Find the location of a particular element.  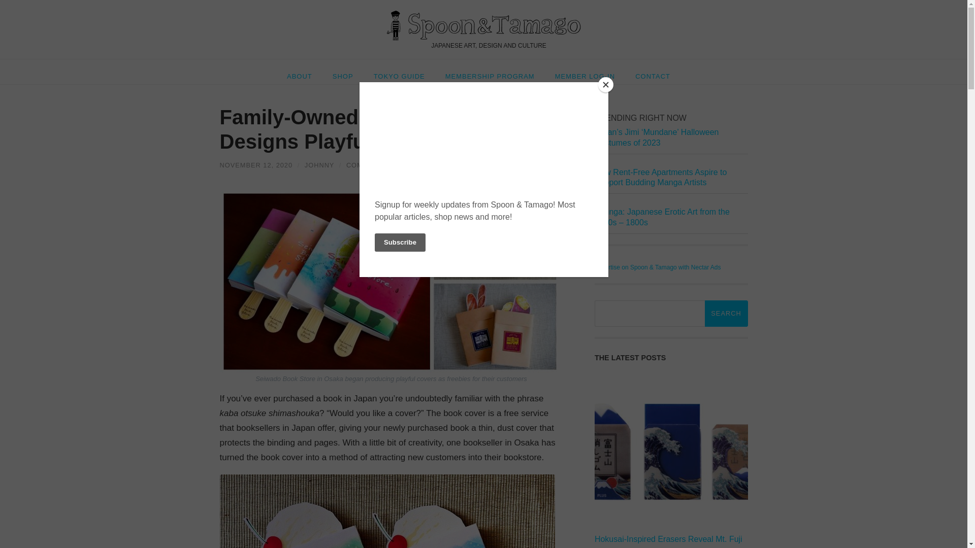

MEMBERSHIP PROGRAM is located at coordinates (490, 72).